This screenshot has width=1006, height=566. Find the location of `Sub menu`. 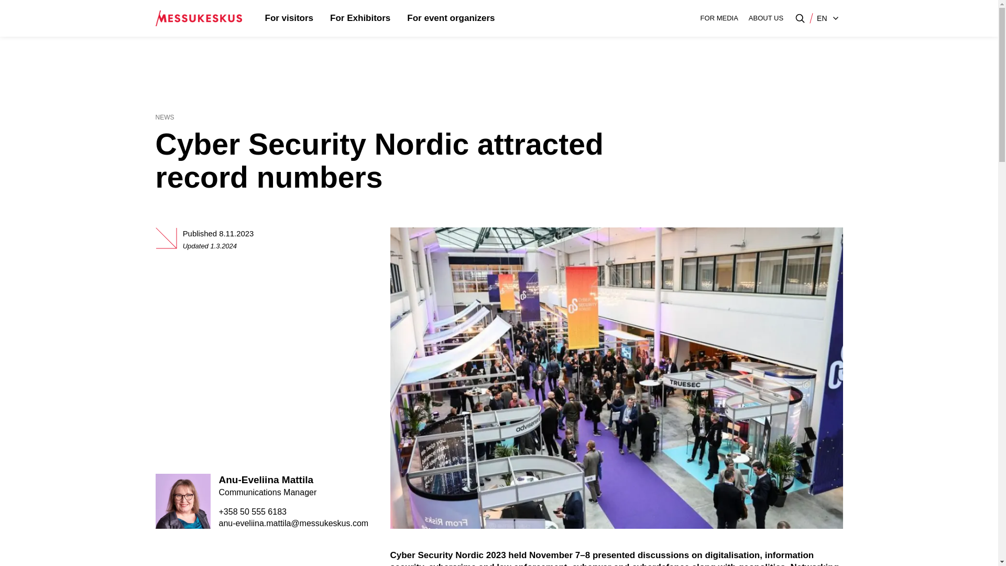

Sub menu is located at coordinates (391, 18).